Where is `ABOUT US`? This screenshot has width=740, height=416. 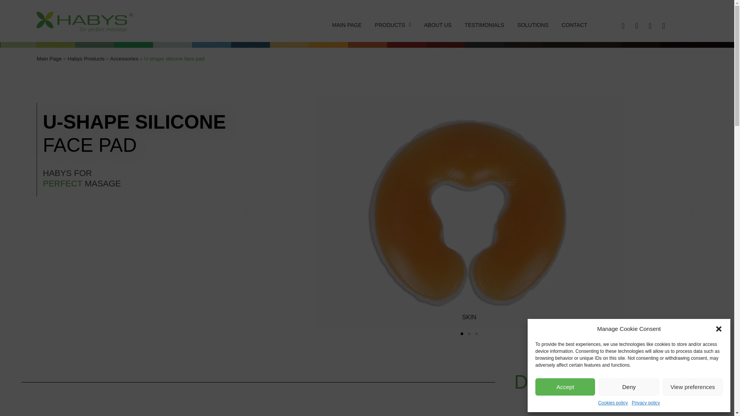
ABOUT US is located at coordinates (437, 24).